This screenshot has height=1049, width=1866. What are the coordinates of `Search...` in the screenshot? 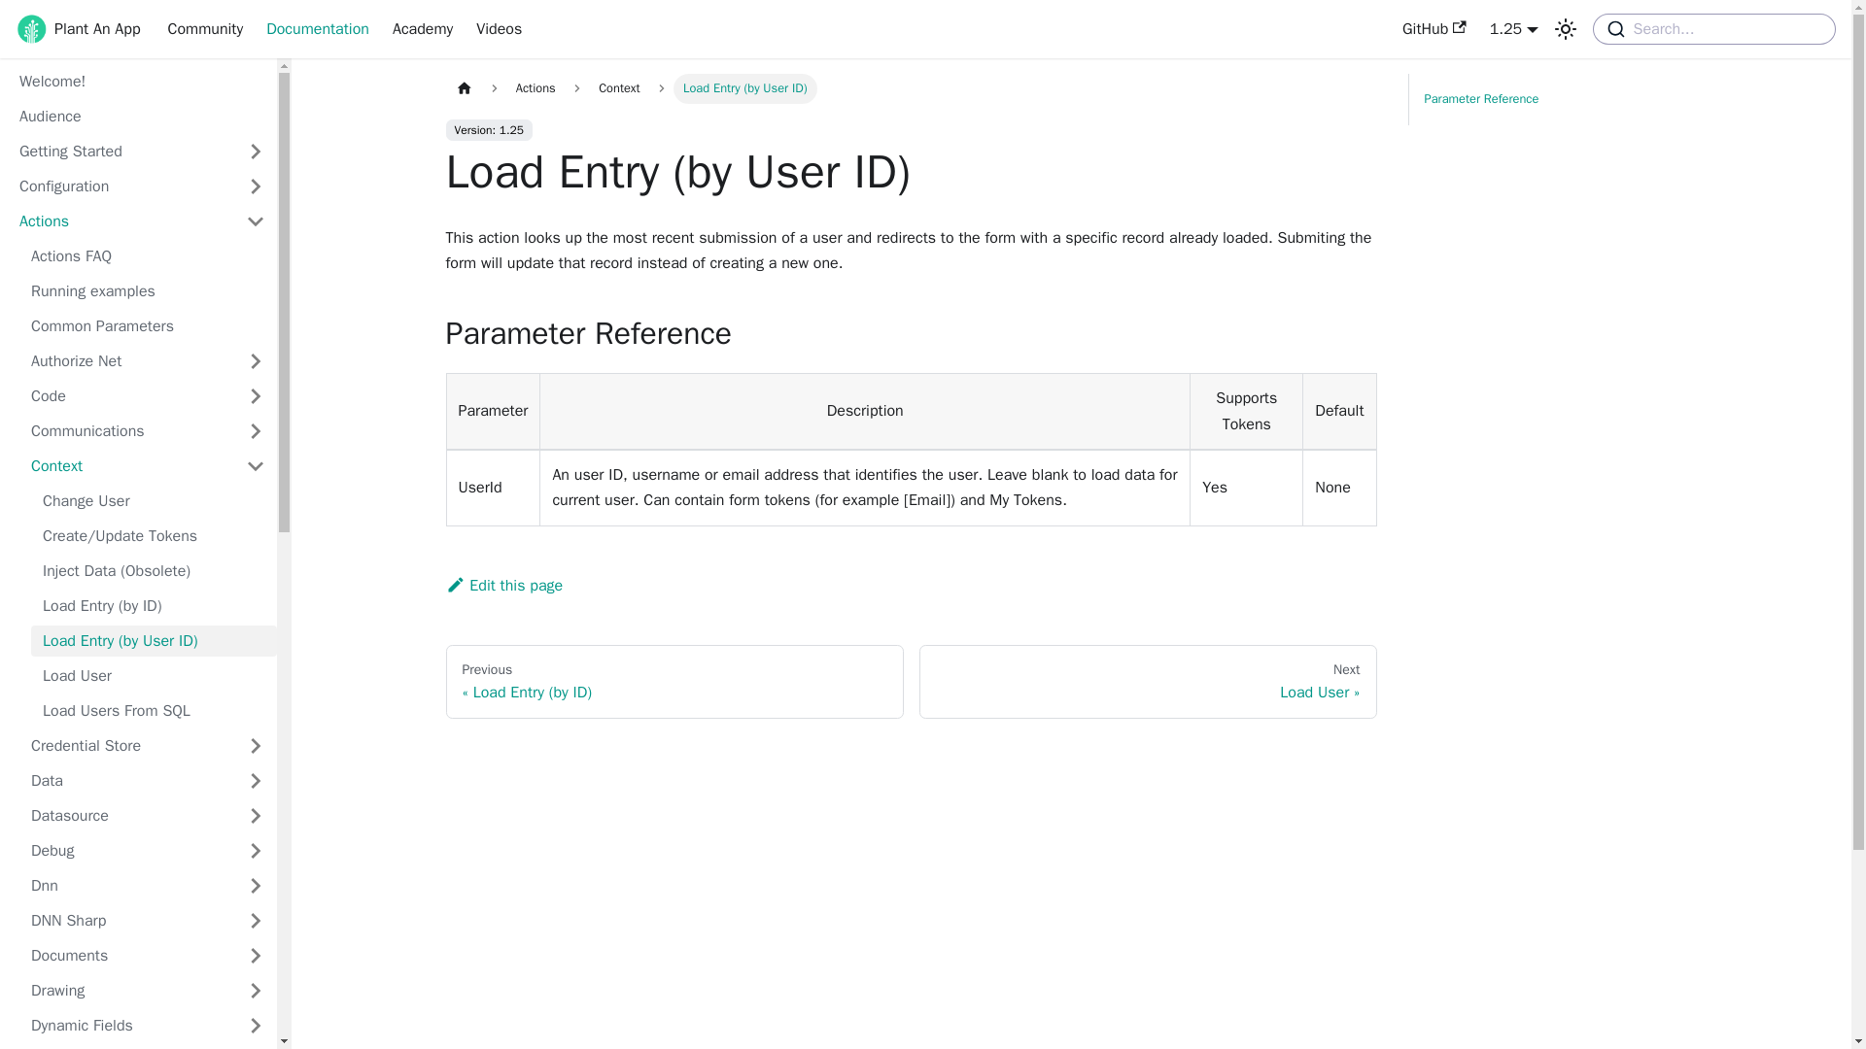 It's located at (1714, 29).